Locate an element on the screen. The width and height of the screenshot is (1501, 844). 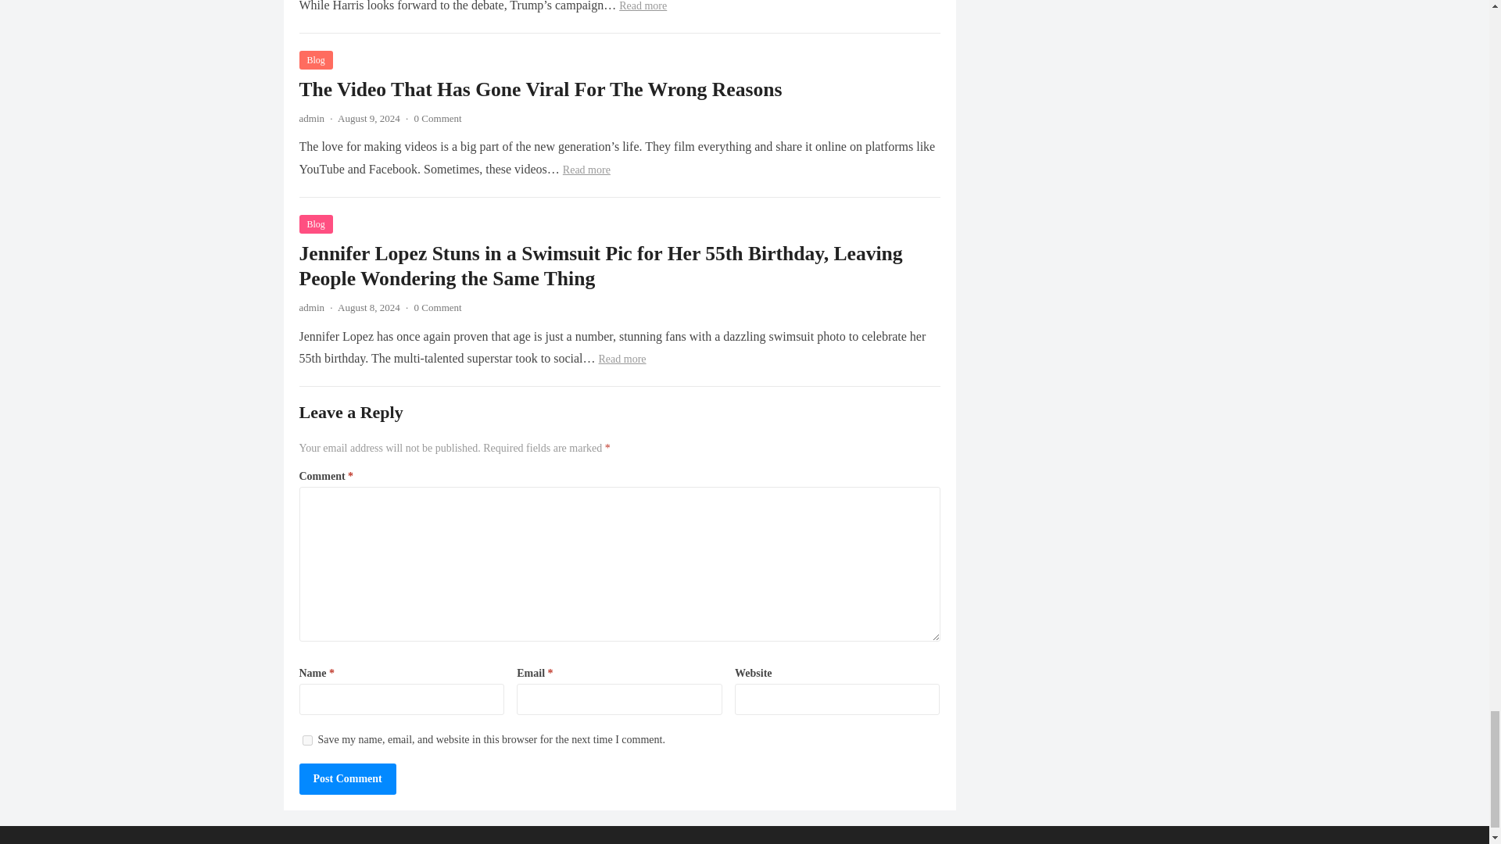
Blog is located at coordinates (315, 59).